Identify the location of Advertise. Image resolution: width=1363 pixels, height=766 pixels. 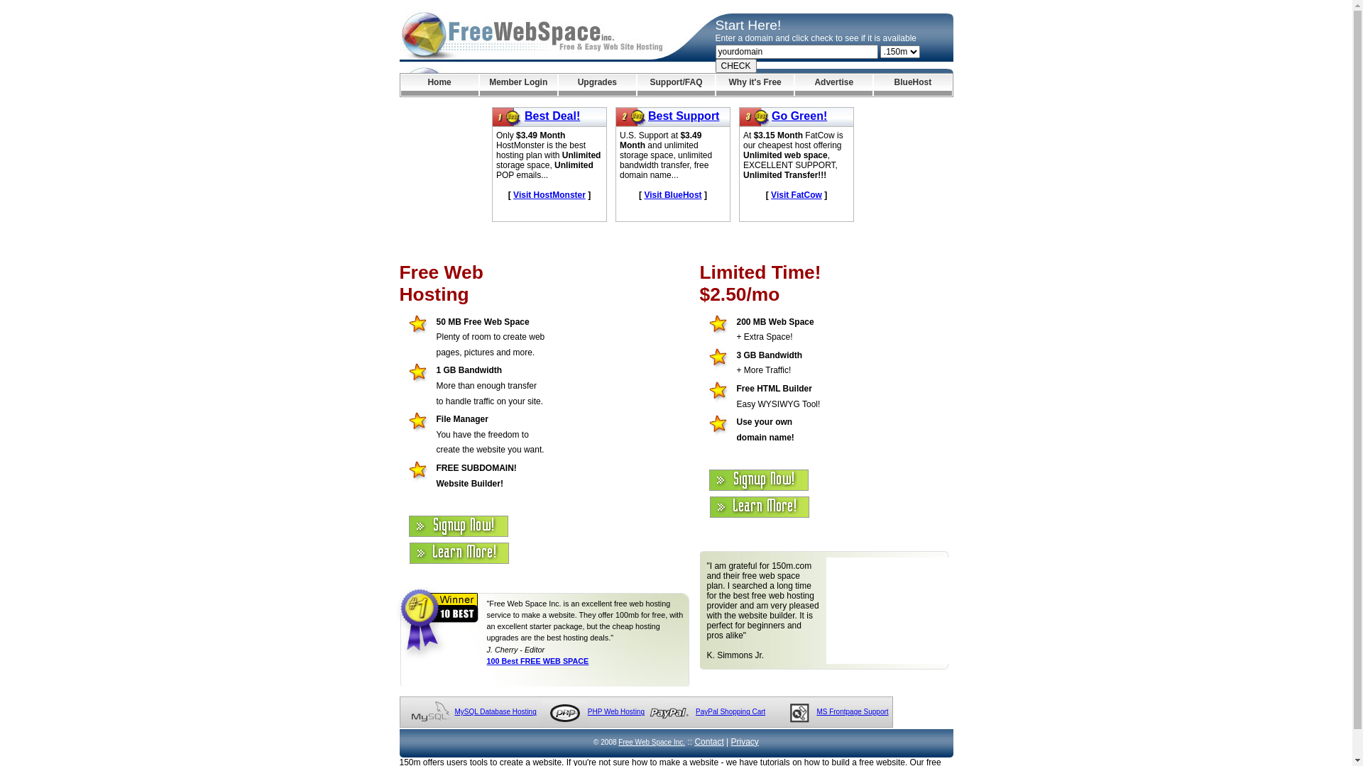
(833, 85).